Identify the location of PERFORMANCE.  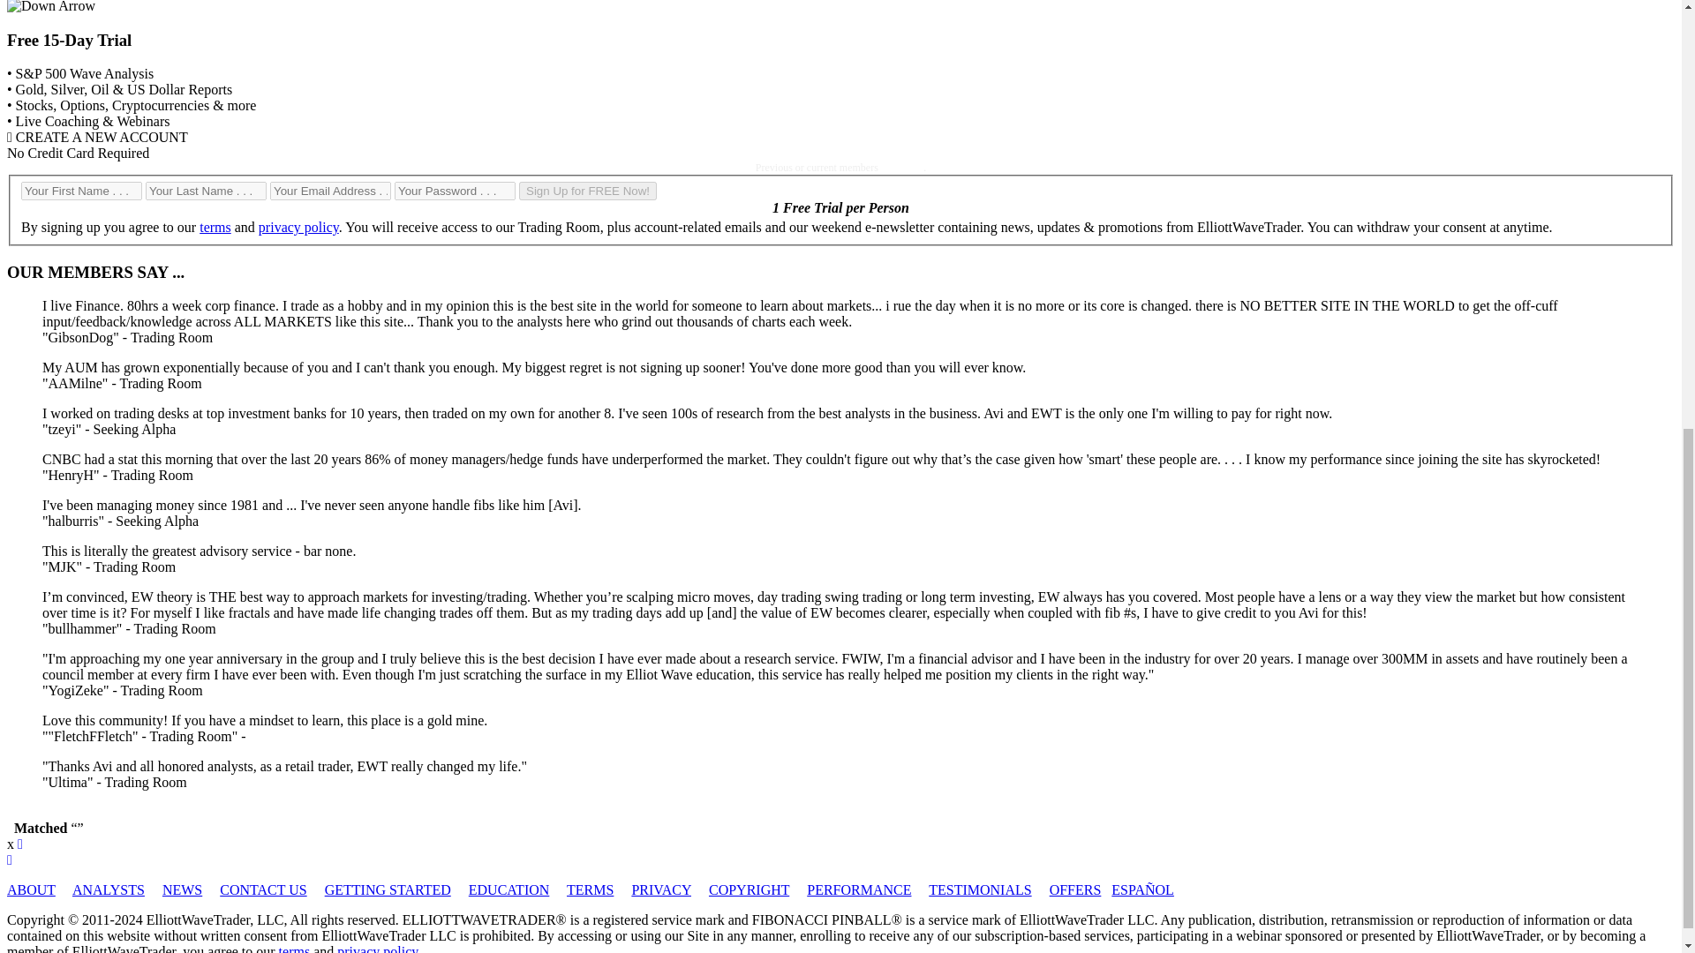
(858, 889).